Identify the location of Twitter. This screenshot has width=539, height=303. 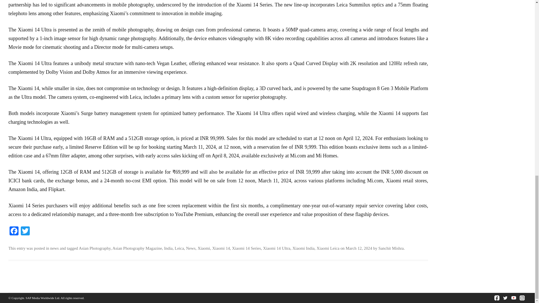
(25, 231).